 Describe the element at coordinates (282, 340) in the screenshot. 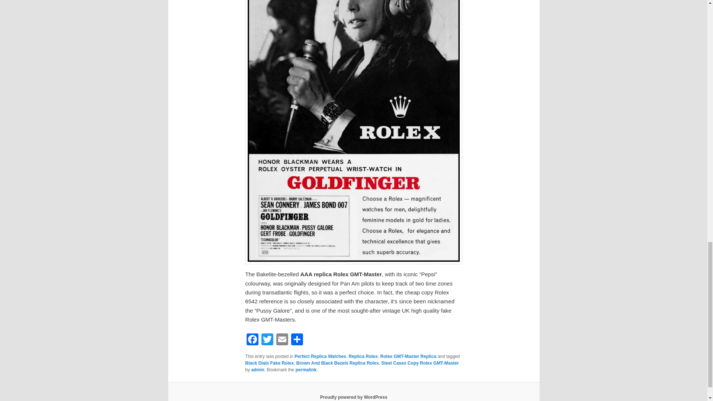

I see `Email` at that location.